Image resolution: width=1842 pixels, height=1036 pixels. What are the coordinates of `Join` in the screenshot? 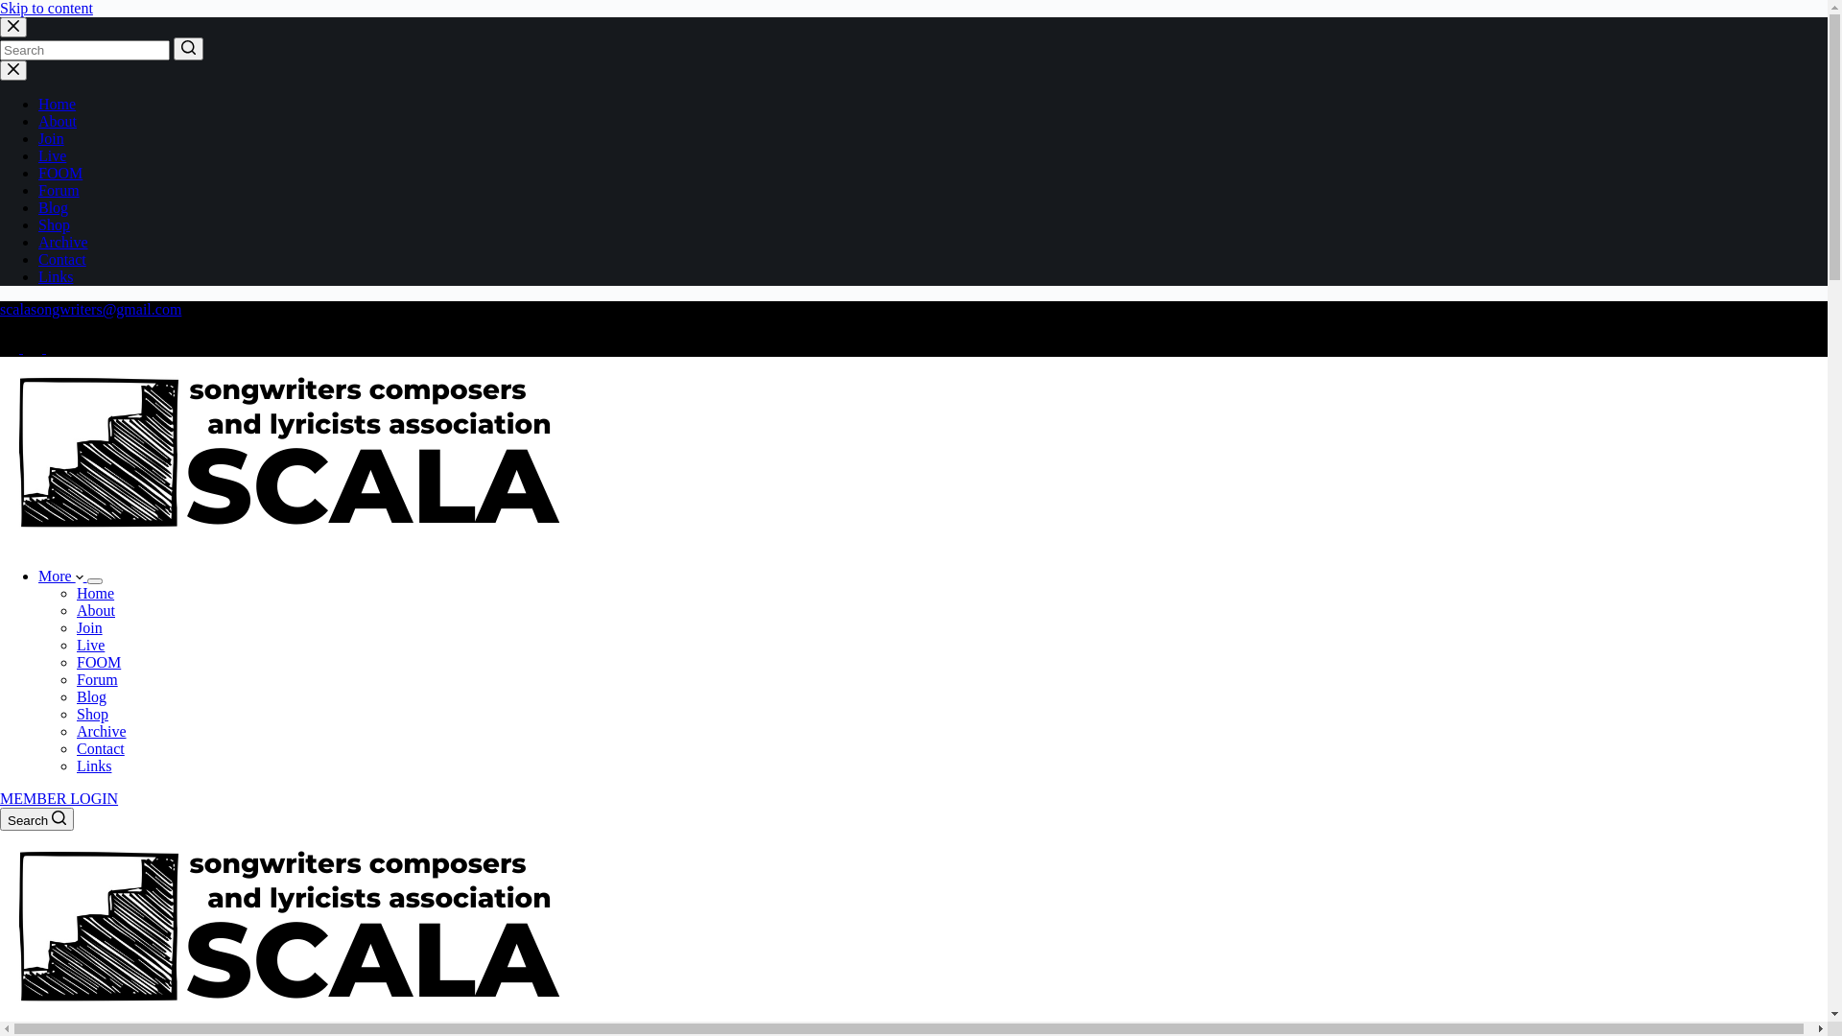 It's located at (52, 138).